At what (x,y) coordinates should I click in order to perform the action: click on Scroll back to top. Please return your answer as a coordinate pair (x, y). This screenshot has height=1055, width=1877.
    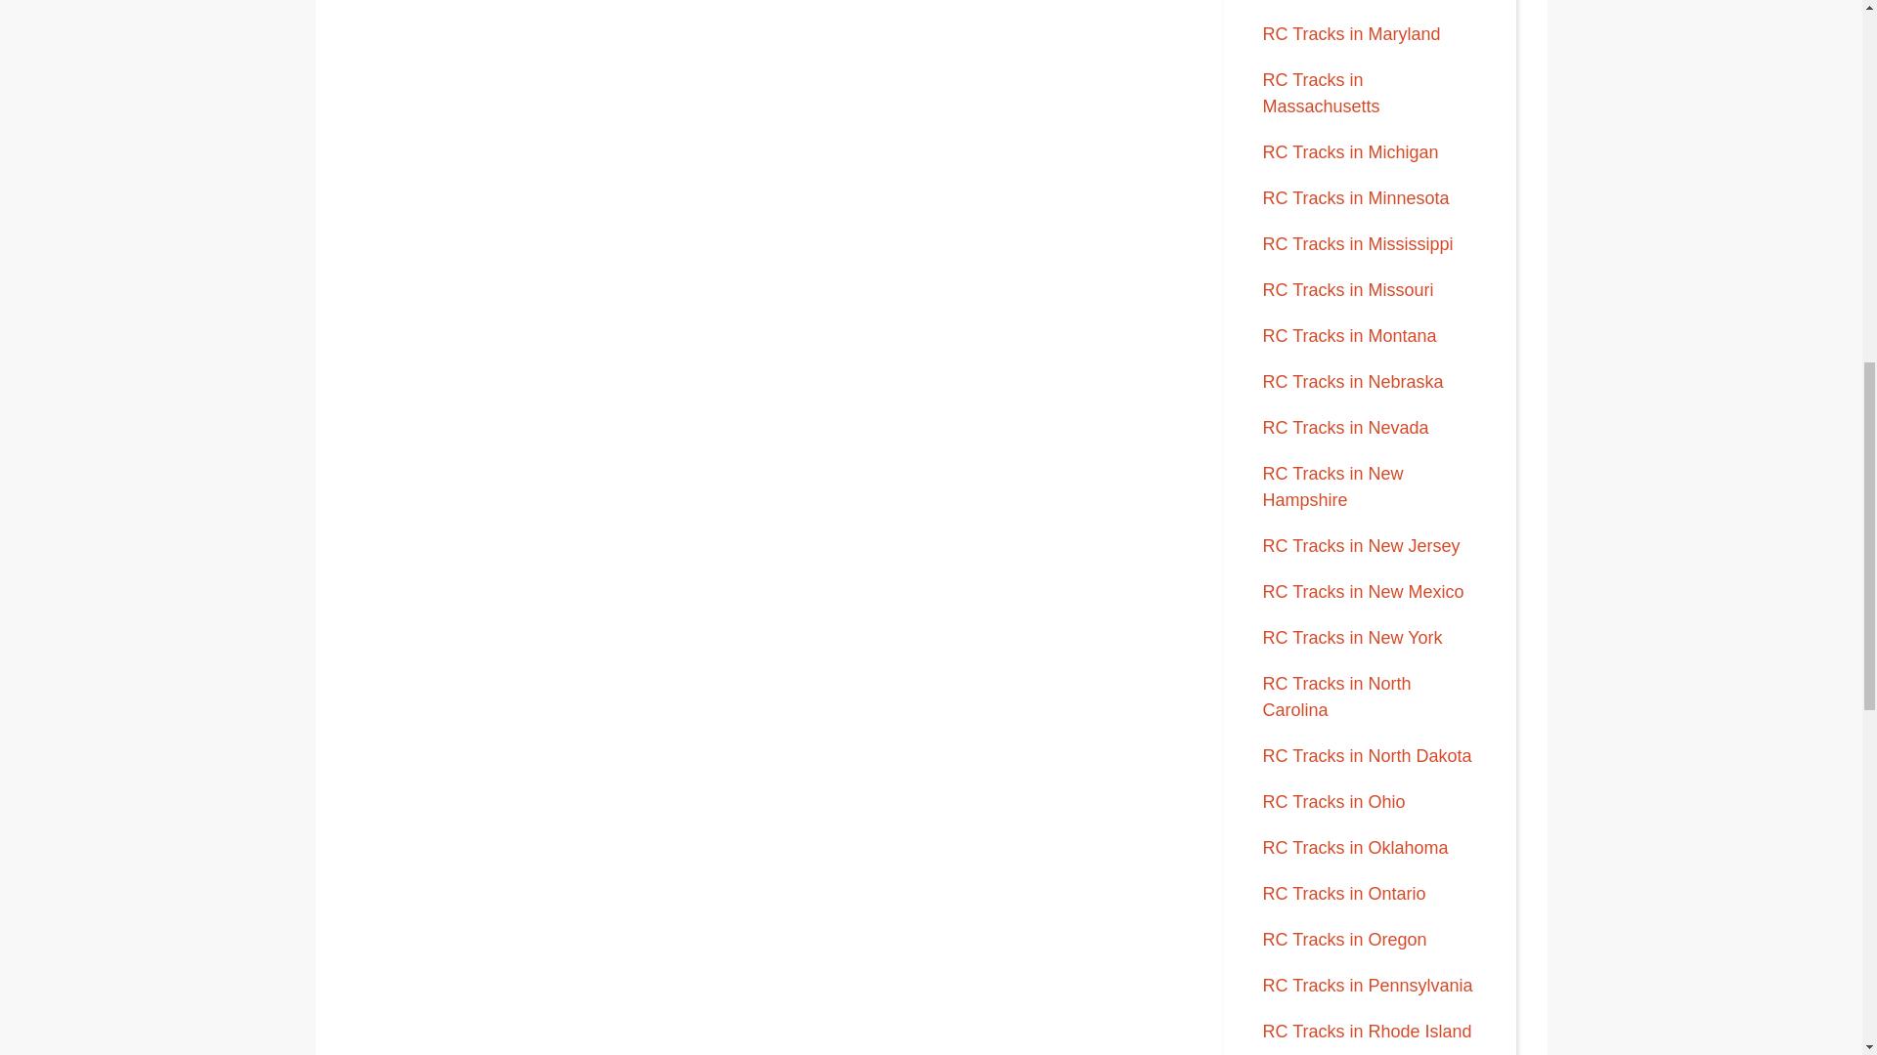
    Looking at the image, I should click on (1813, 927).